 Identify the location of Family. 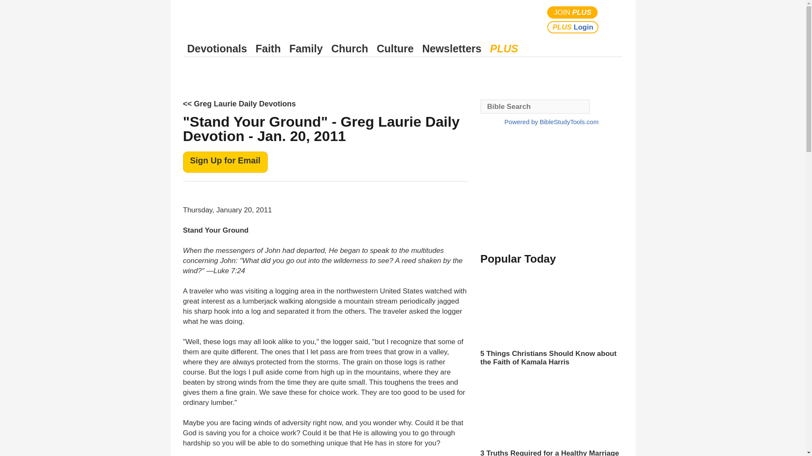
(306, 49).